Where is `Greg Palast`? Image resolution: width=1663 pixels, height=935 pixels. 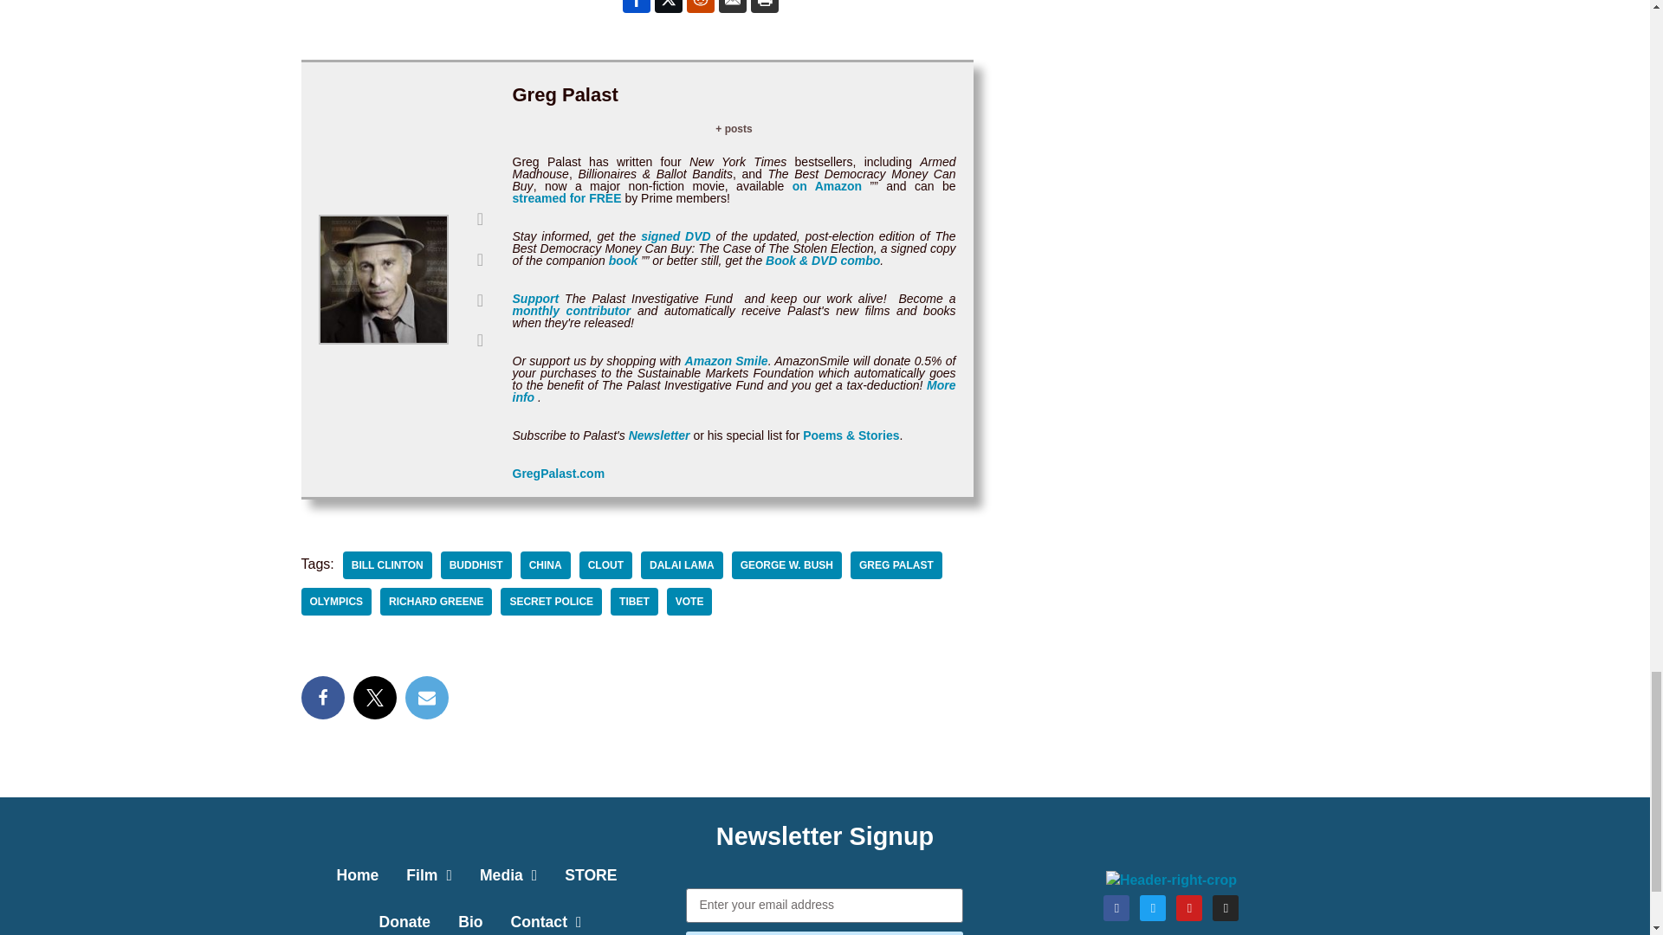
Greg Palast is located at coordinates (896, 564).